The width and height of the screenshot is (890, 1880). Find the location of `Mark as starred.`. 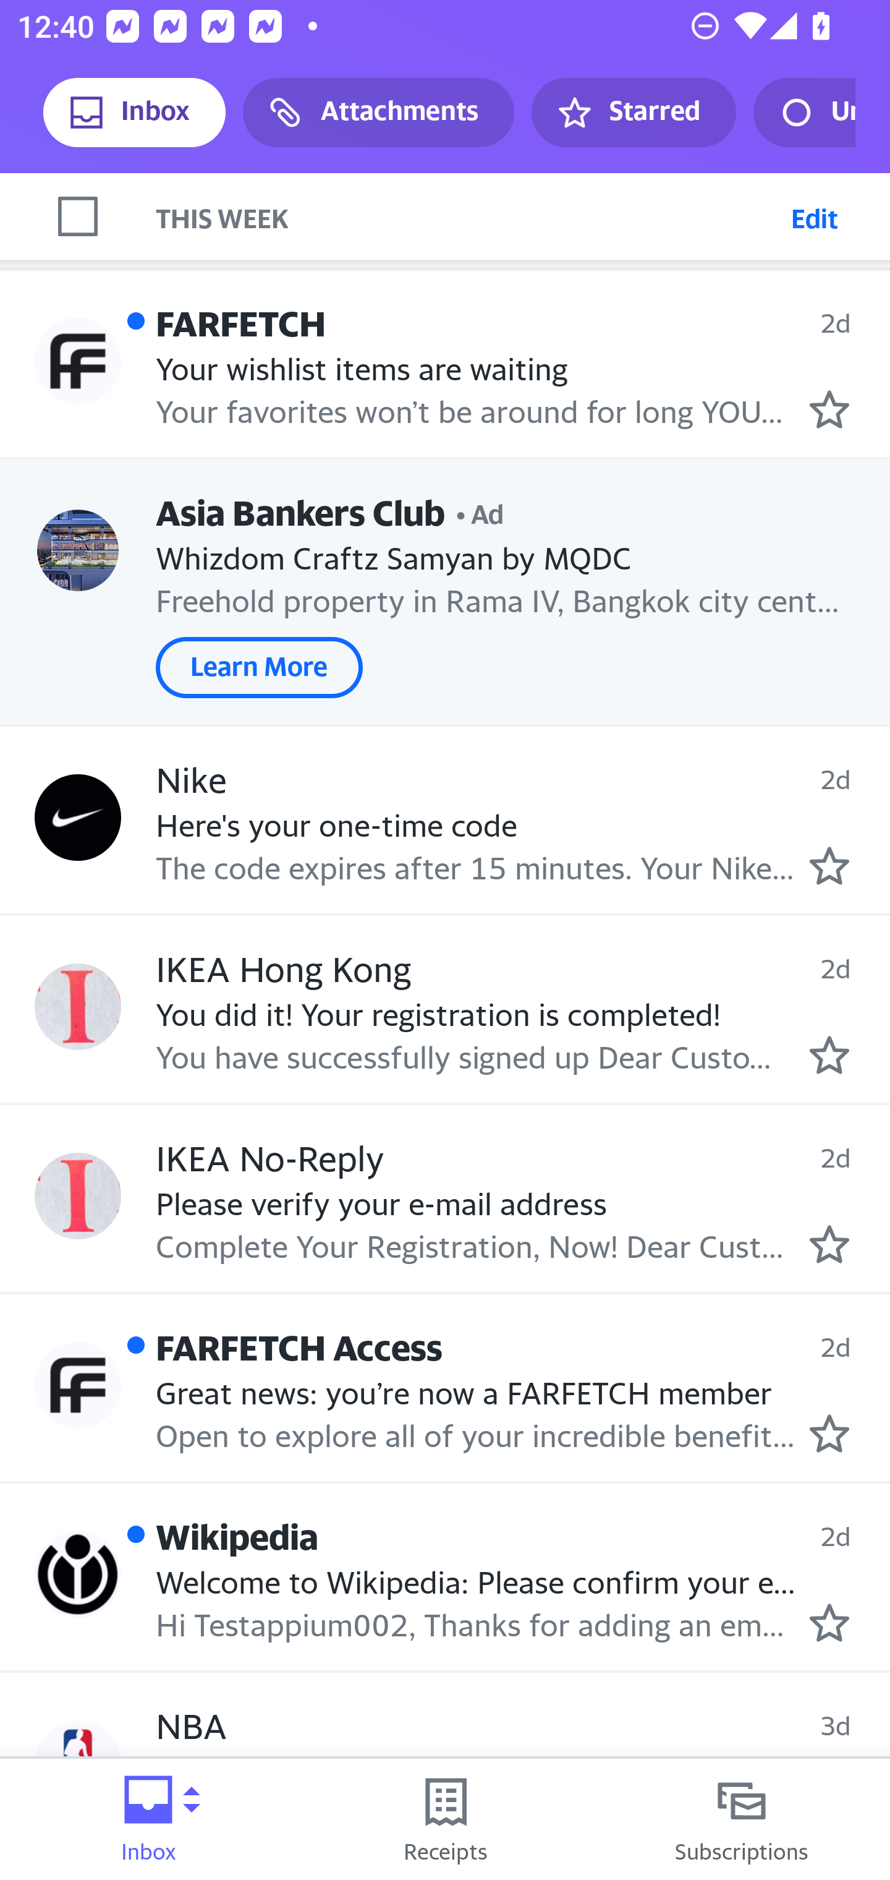

Mark as starred. is located at coordinates (829, 865).